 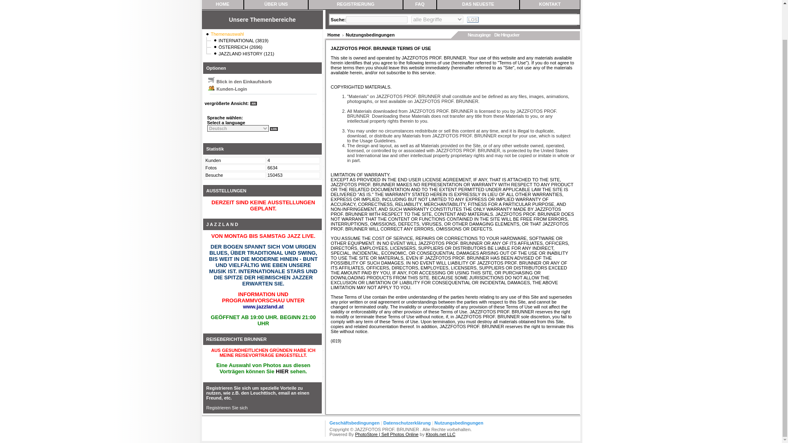 I want to click on www.jazzland.at, so click(x=263, y=306).